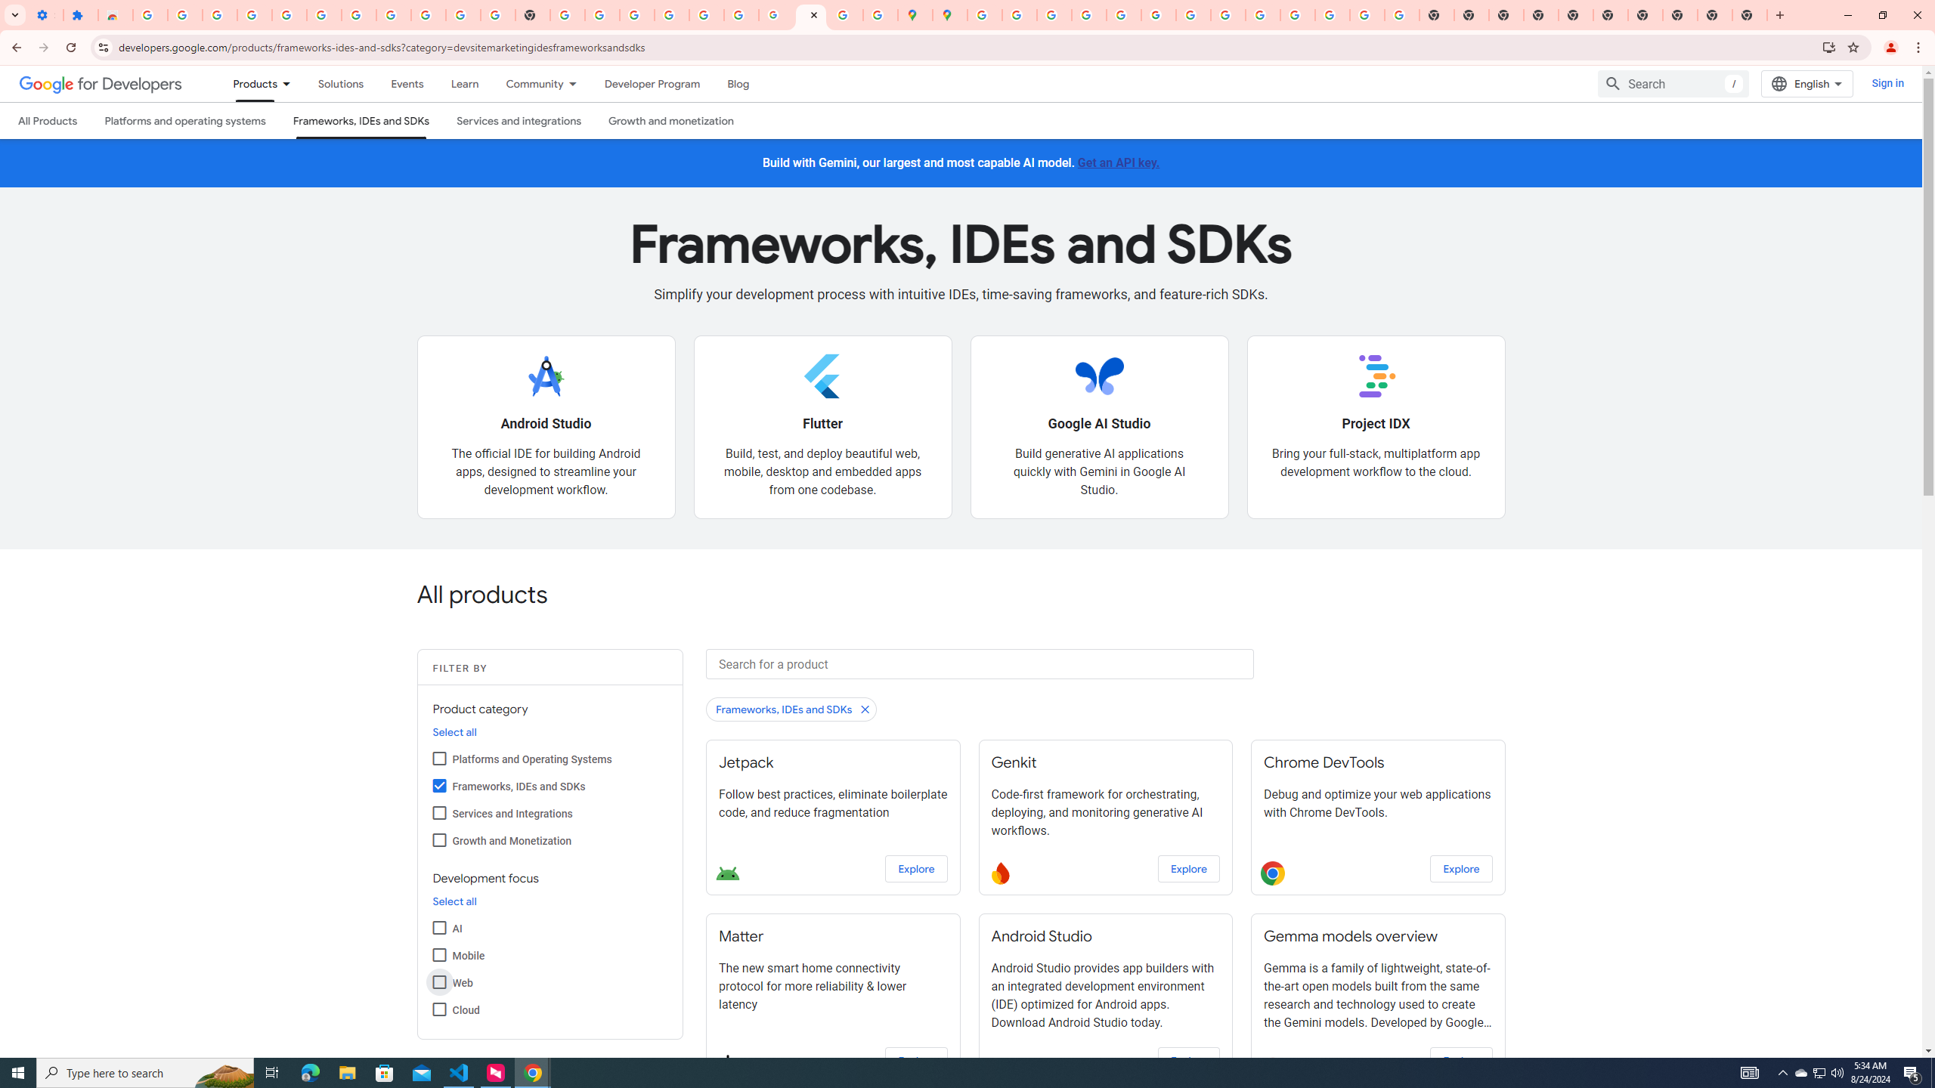 Image resolution: width=1935 pixels, height=1088 pixels. Describe the element at coordinates (1193, 15) in the screenshot. I see `YouTube` at that location.